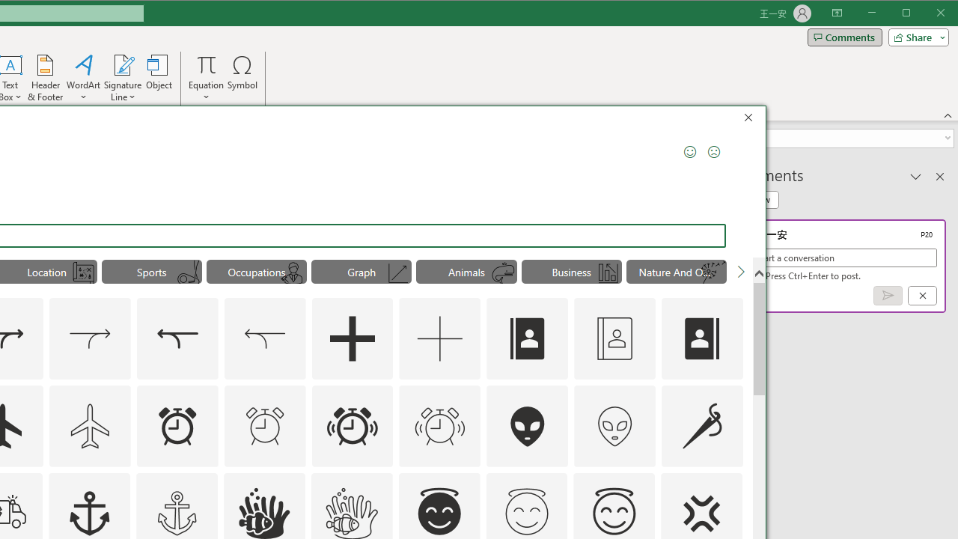  I want to click on AutomationID: Icons_AlarmClock, so click(177, 425).